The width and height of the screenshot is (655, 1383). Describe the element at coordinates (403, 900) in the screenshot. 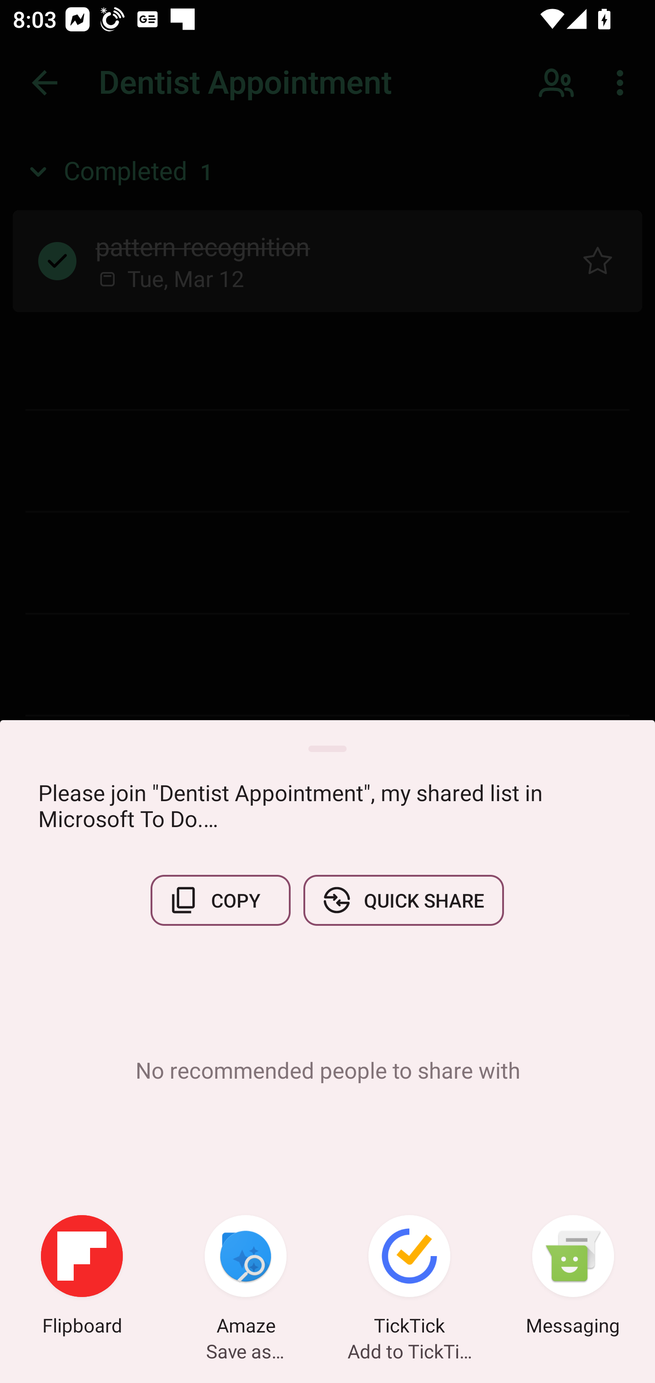

I see `QUICK SHARE` at that location.